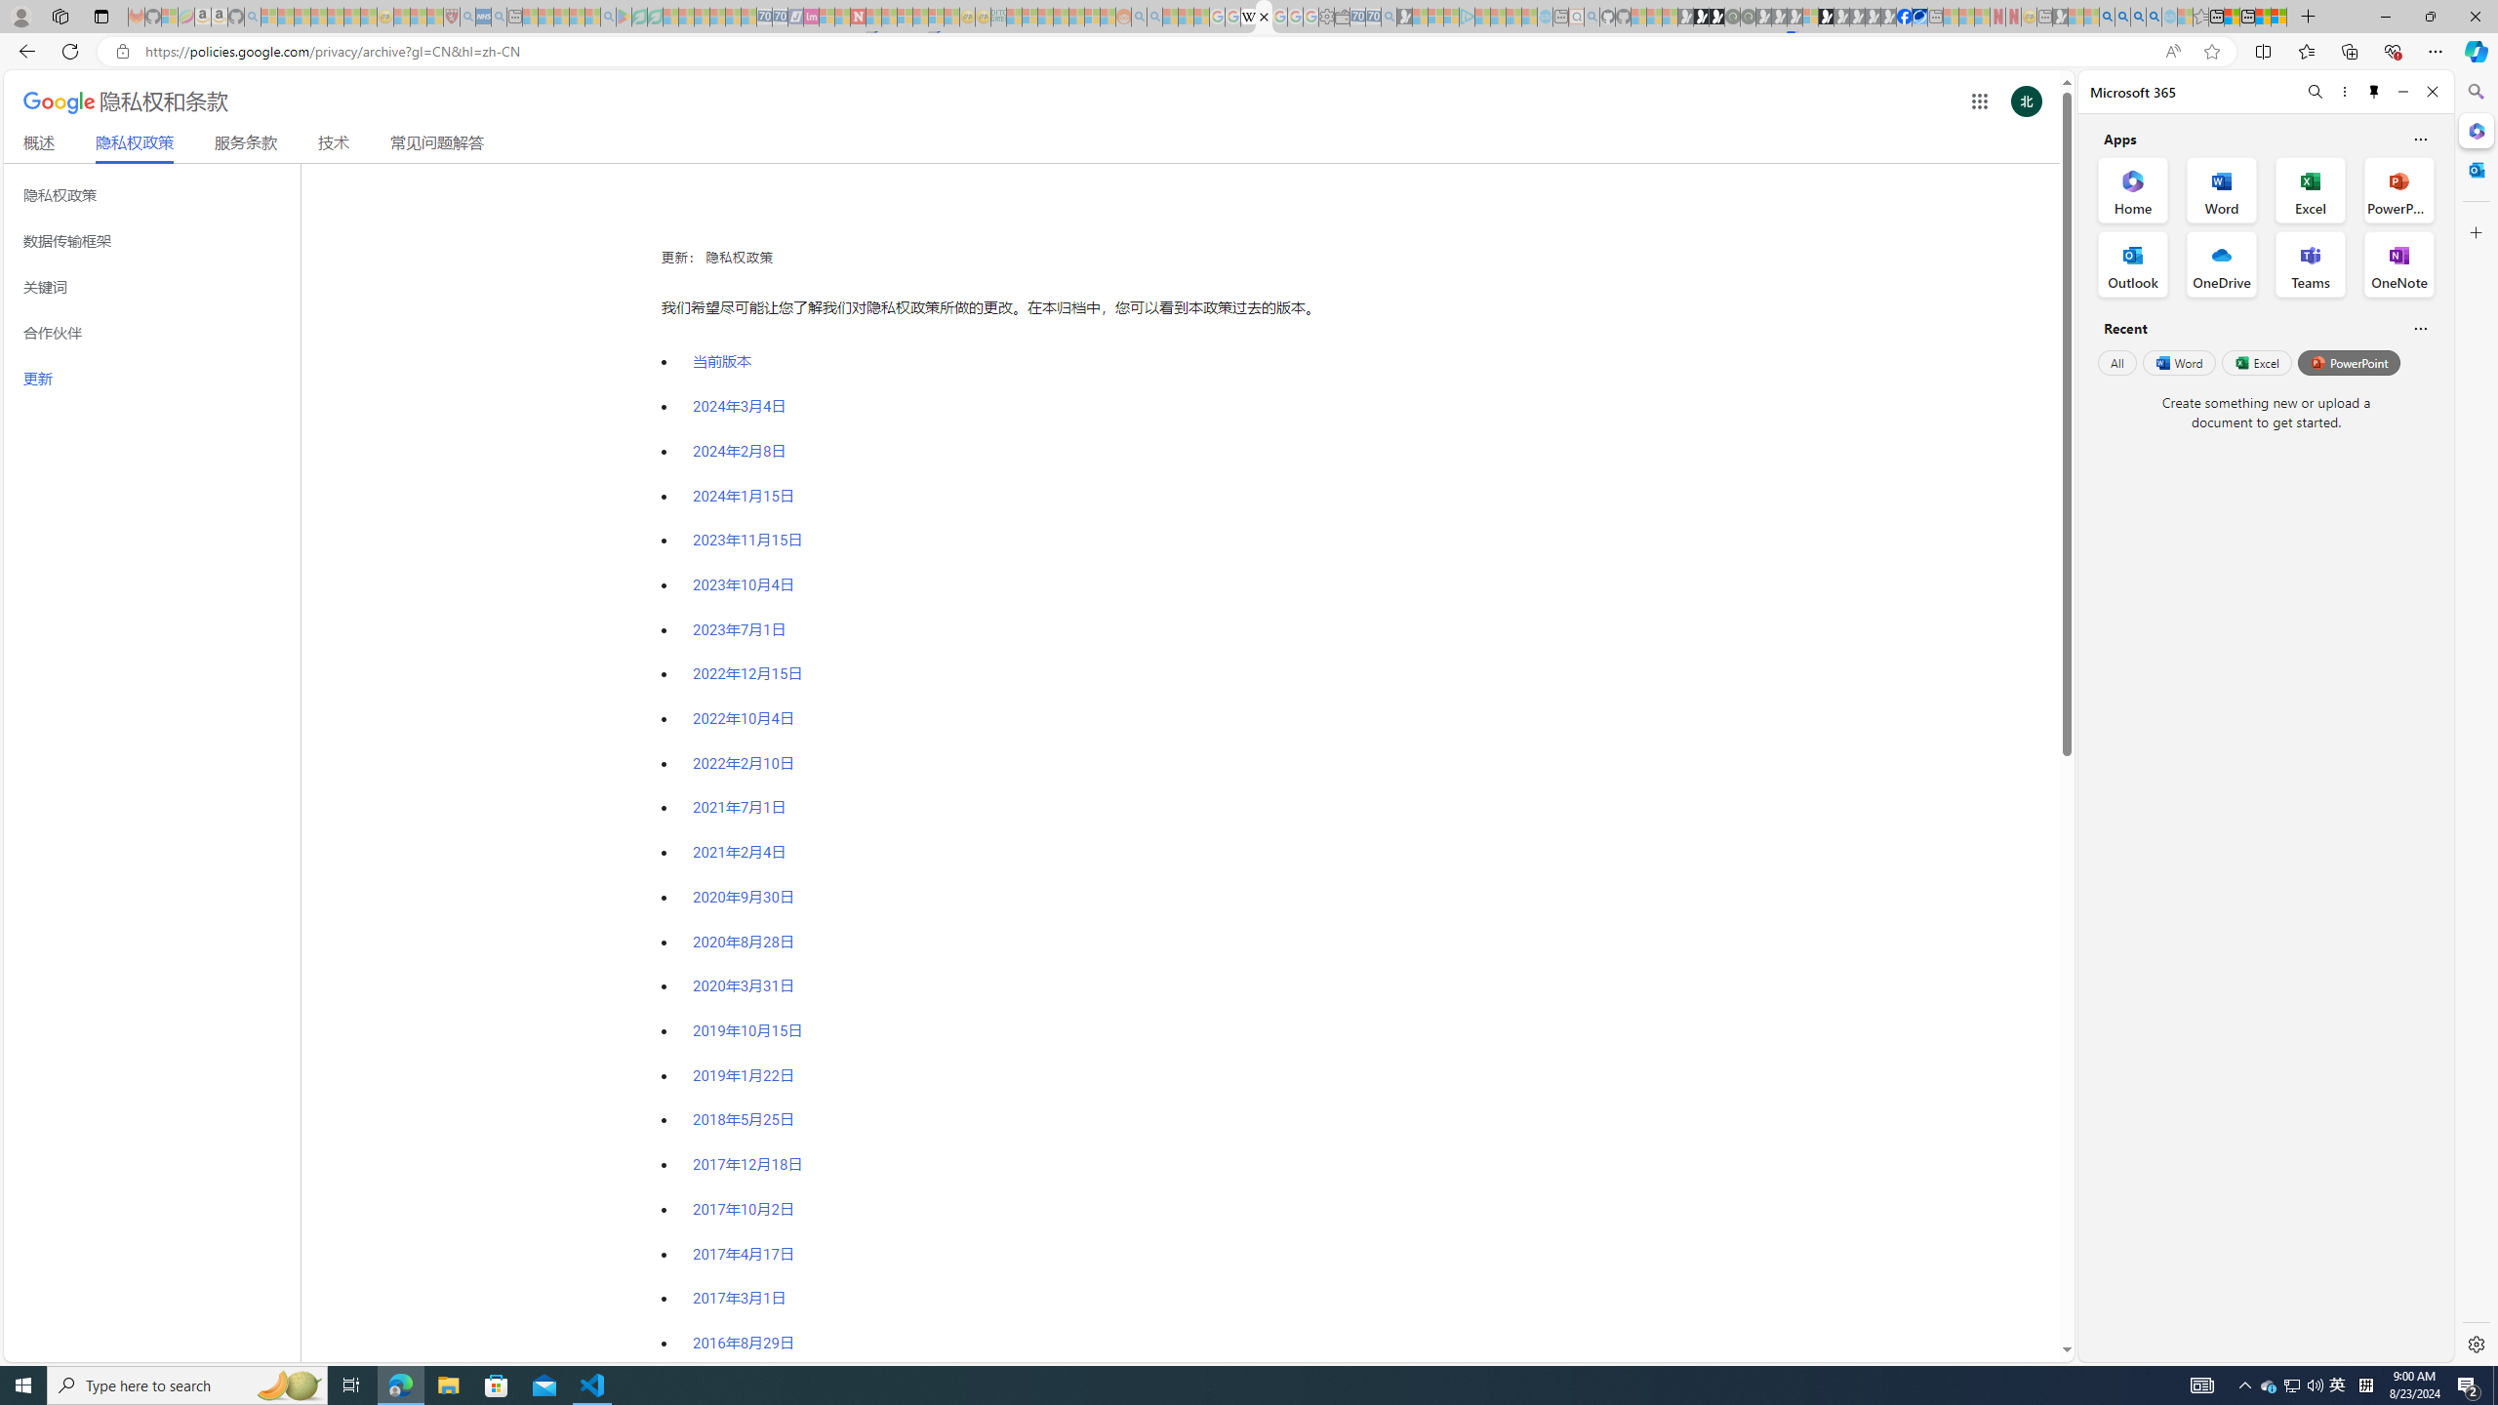 The width and height of the screenshot is (2498, 1405). I want to click on PowerPoint Office App, so click(2398, 189).